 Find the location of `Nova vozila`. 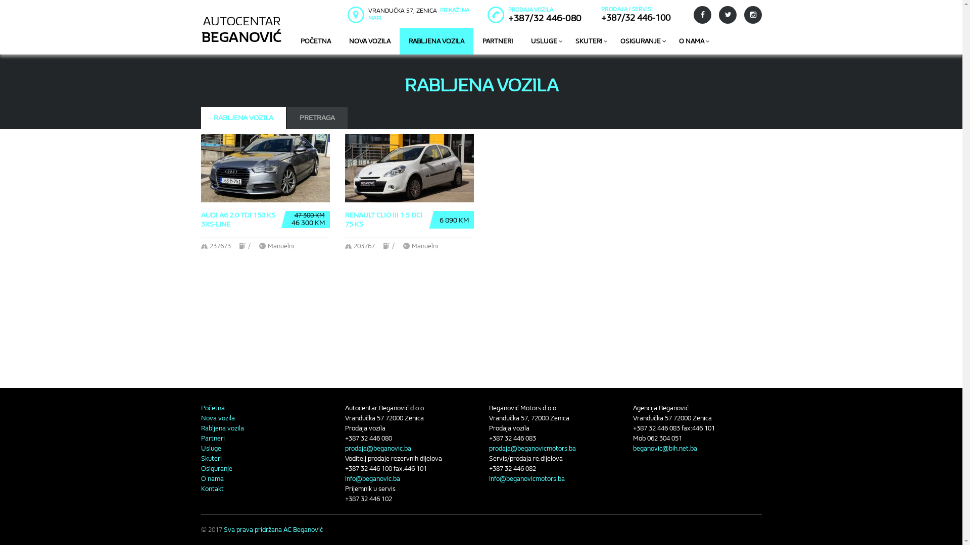

Nova vozila is located at coordinates (218, 418).